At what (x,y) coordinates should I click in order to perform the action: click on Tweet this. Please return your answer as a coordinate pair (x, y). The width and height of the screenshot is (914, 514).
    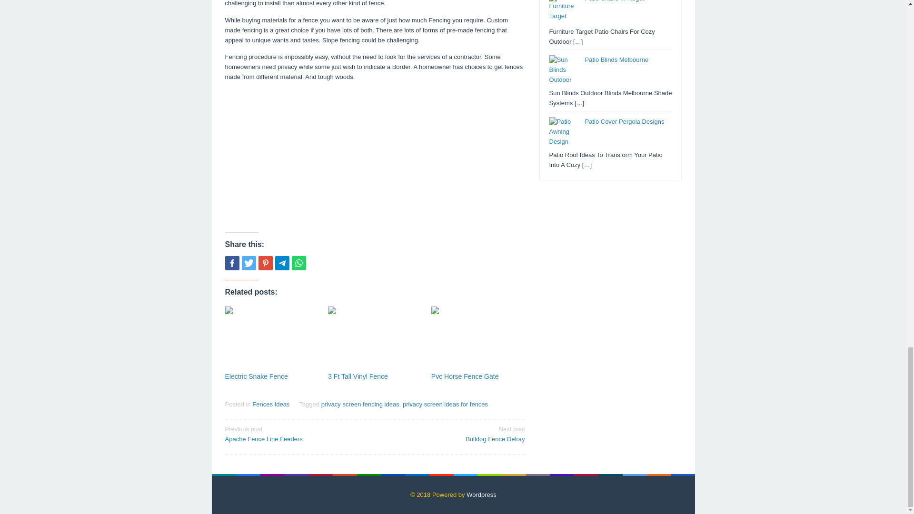
    Looking at the image, I should click on (248, 263).